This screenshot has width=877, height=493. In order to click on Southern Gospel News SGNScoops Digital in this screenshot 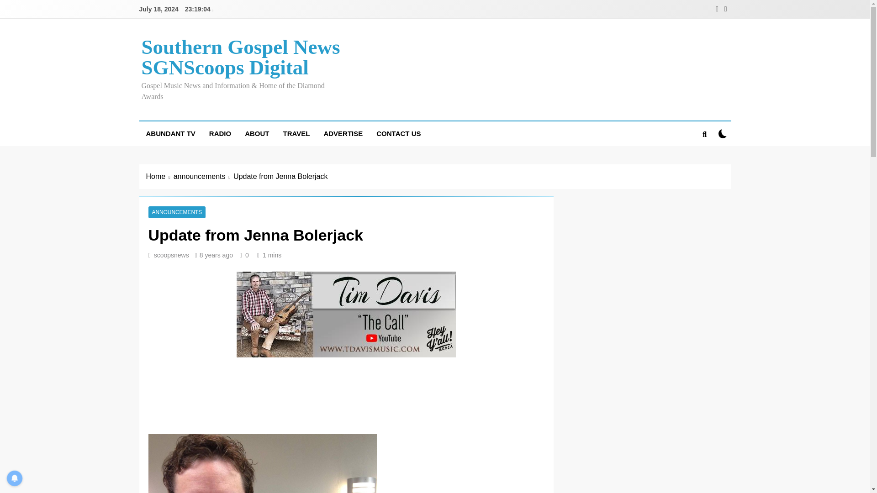, I will do `click(240, 57)`.